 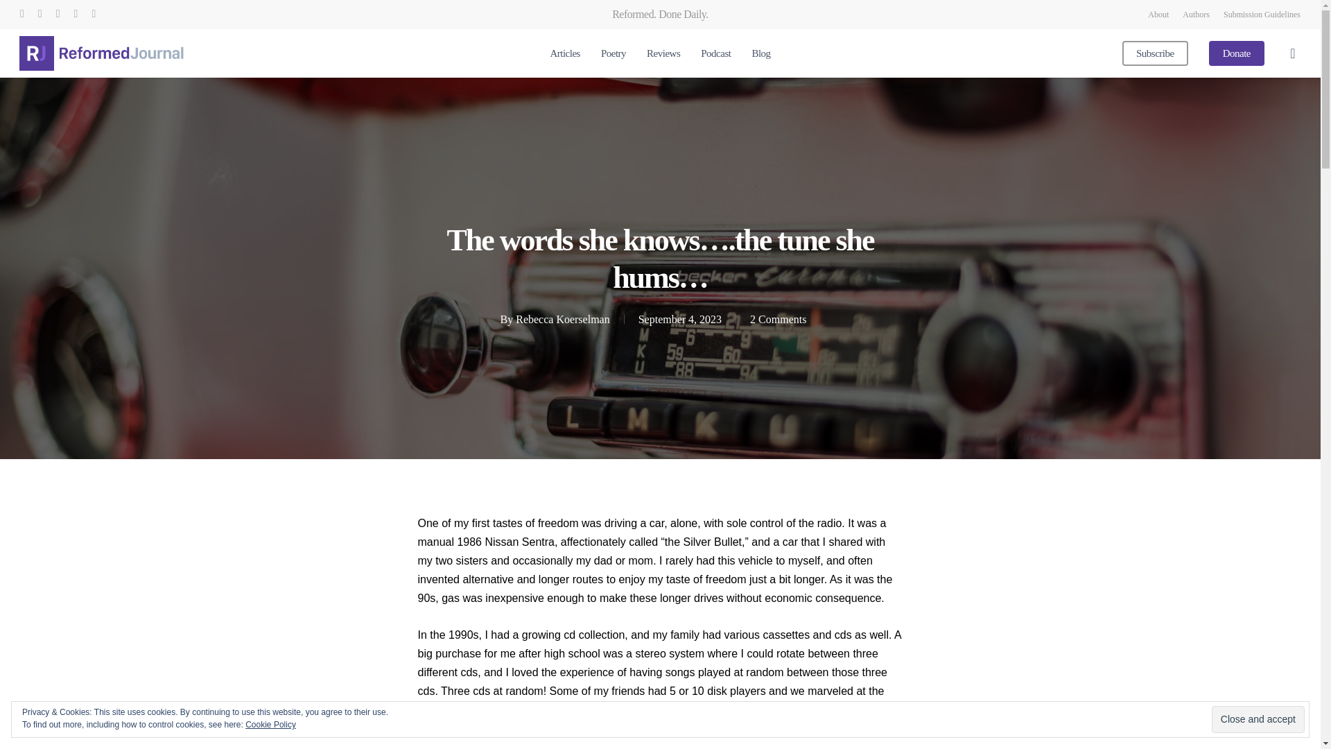 What do you see at coordinates (1262, 14) in the screenshot?
I see `Submission Guidelines` at bounding box center [1262, 14].